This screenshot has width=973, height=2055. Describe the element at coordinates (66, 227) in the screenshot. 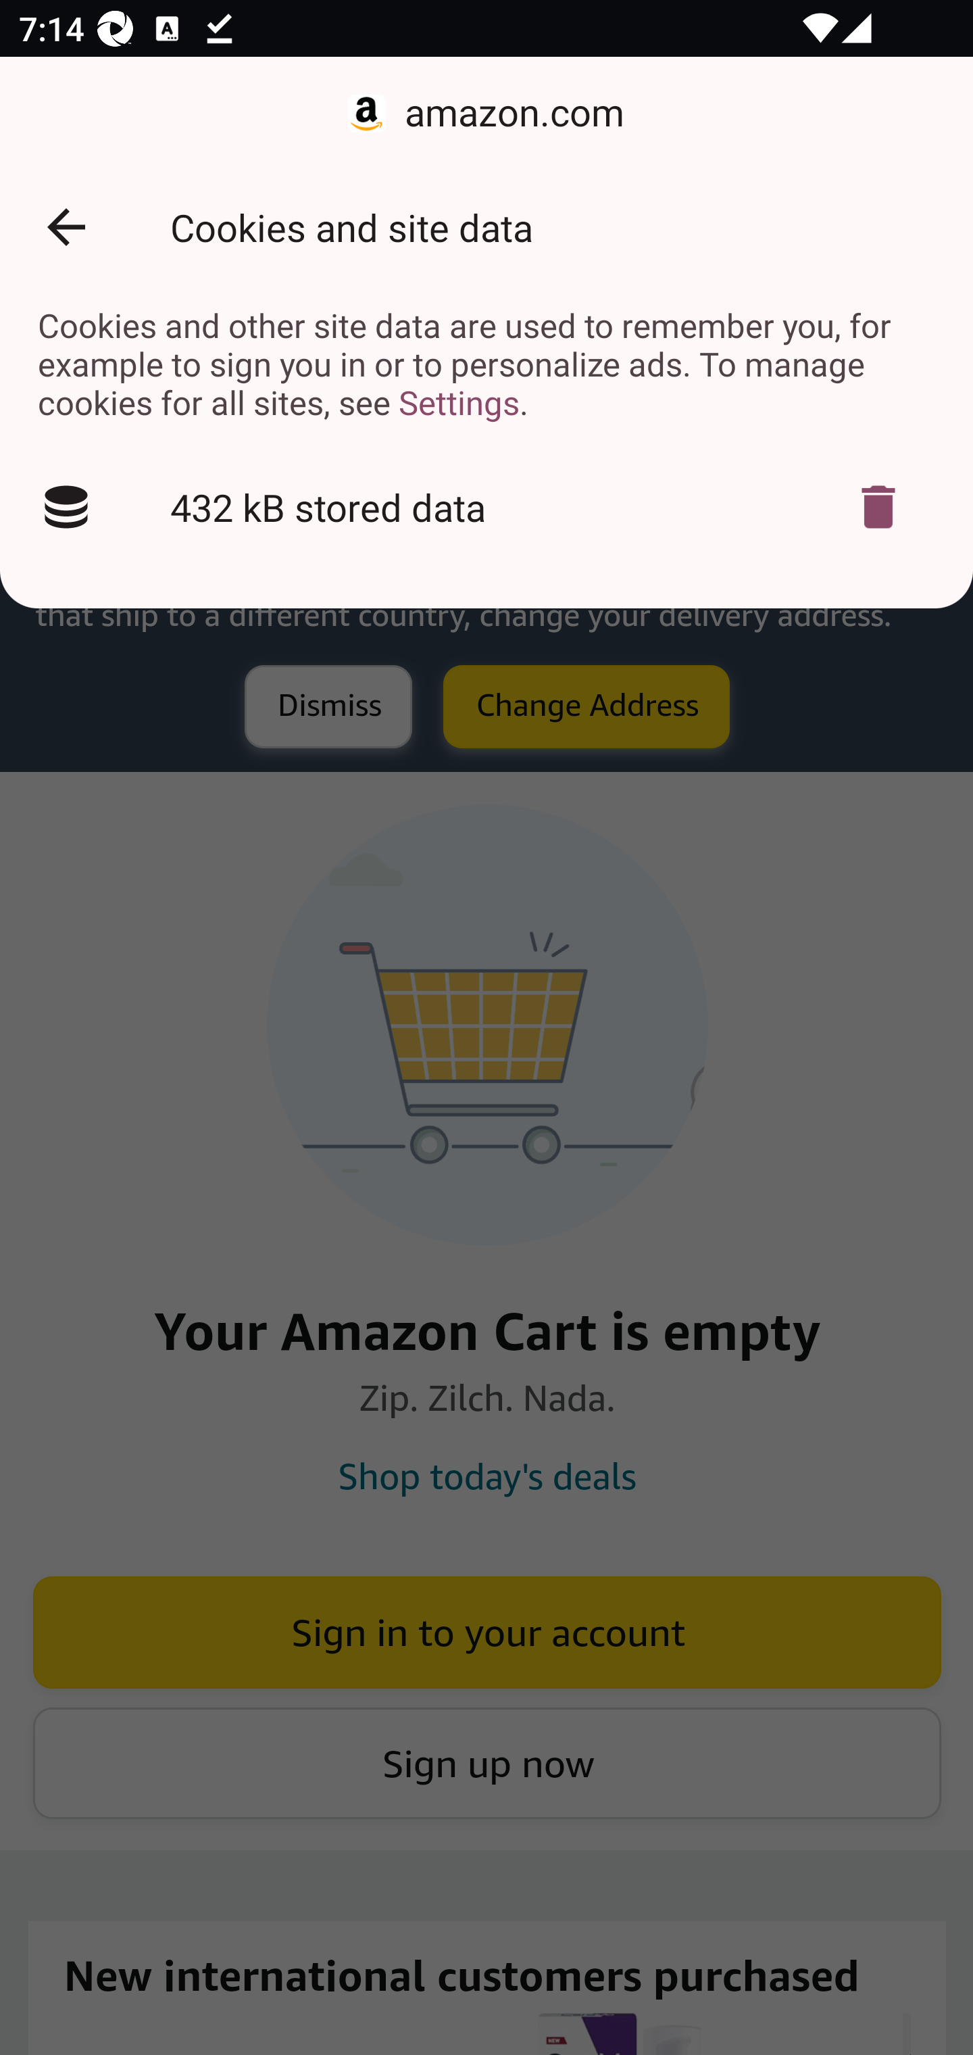

I see `Back` at that location.